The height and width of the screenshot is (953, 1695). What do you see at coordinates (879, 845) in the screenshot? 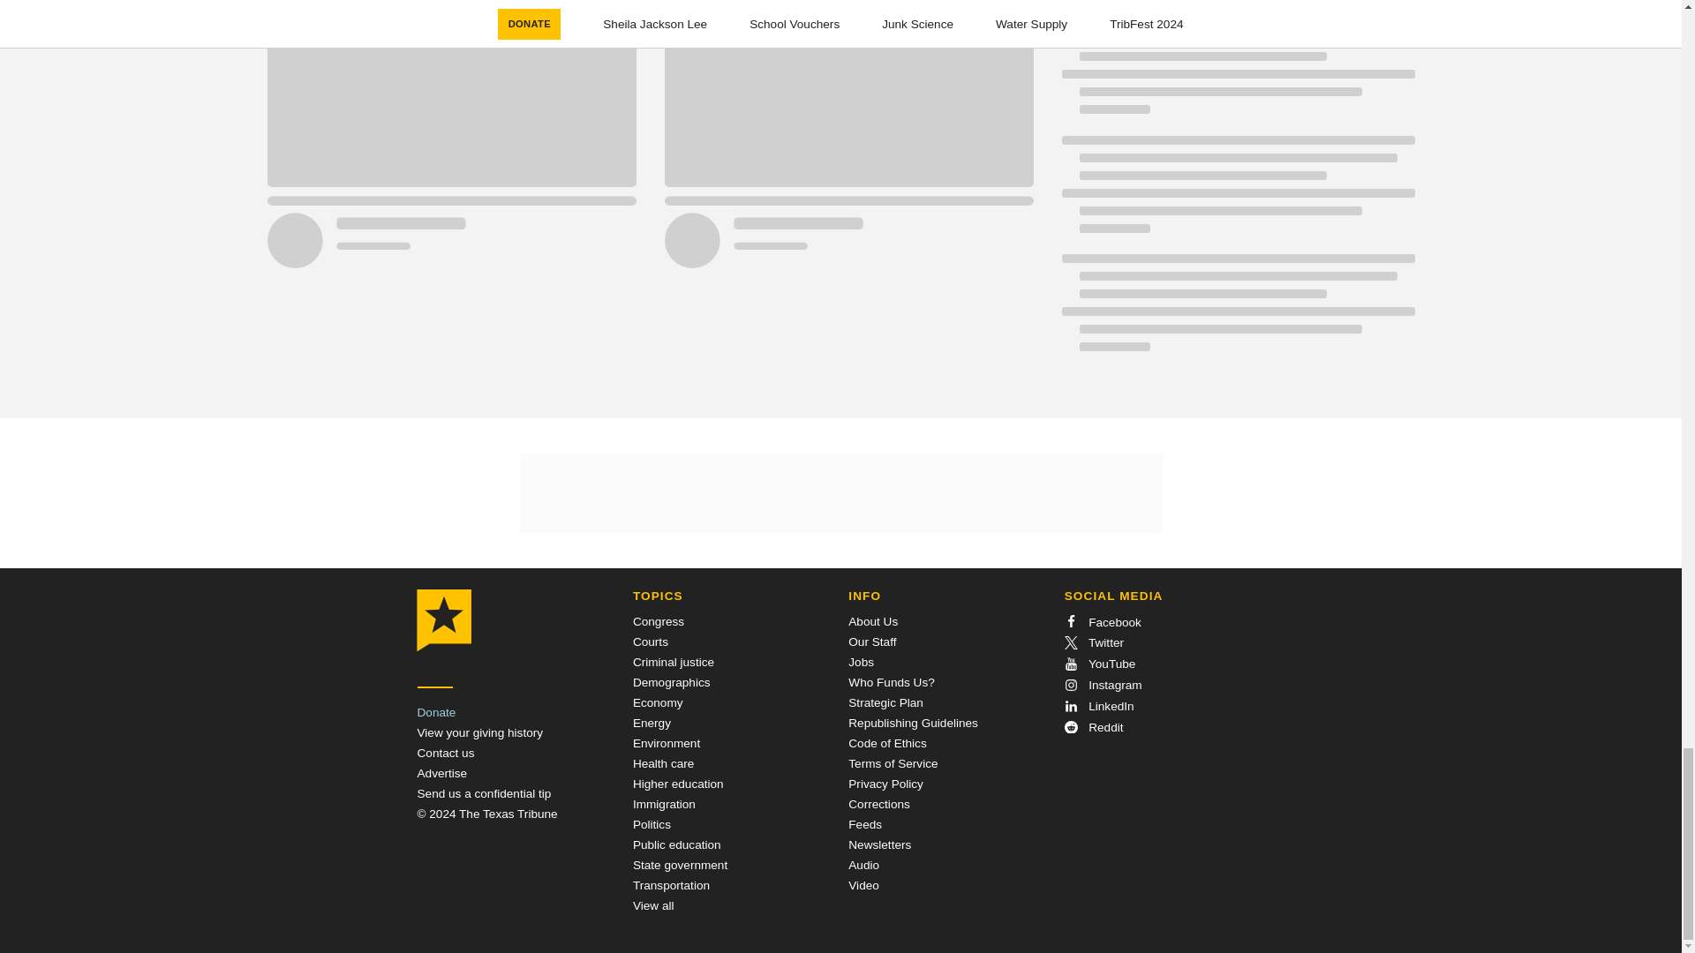
I see `Newsletters` at bounding box center [879, 845].